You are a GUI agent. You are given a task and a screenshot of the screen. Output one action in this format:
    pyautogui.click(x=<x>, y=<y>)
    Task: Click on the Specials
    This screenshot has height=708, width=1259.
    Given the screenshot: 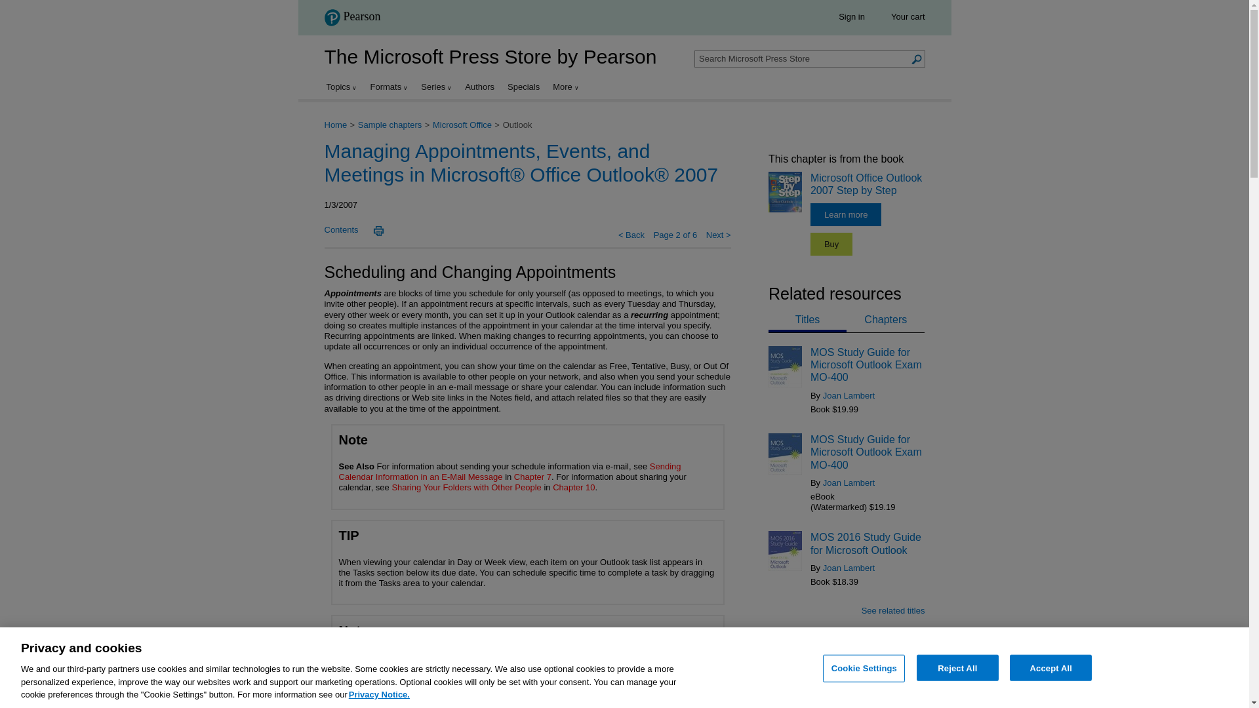 What is the action you would take?
    pyautogui.click(x=523, y=87)
    